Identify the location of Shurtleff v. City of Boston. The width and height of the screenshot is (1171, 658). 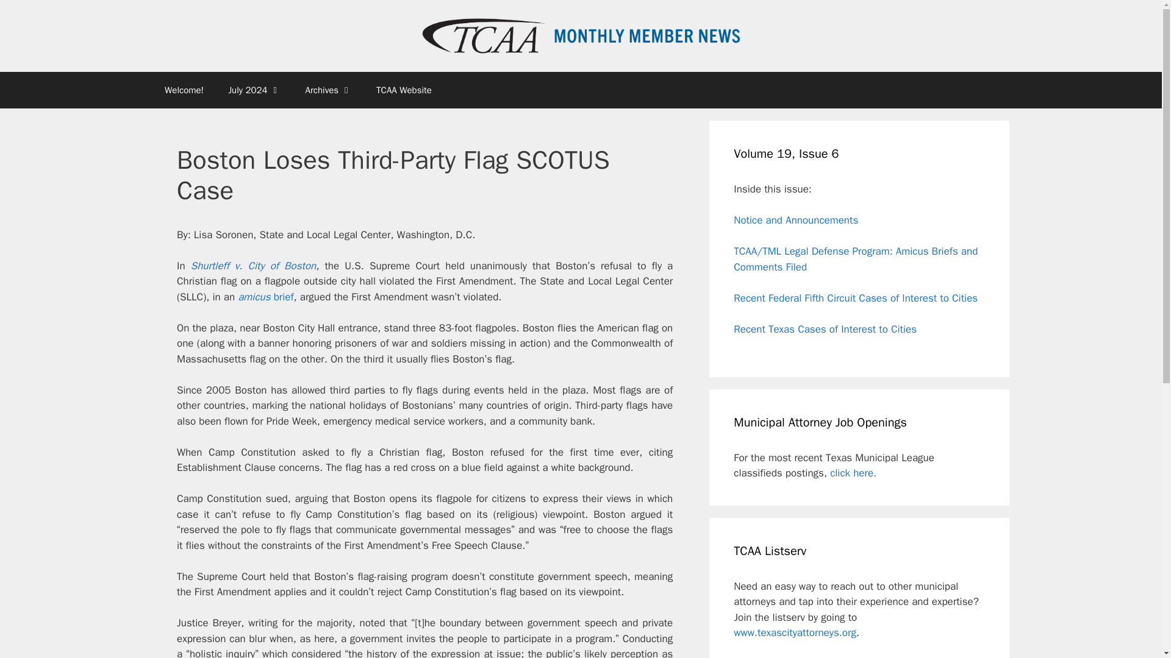
(253, 266).